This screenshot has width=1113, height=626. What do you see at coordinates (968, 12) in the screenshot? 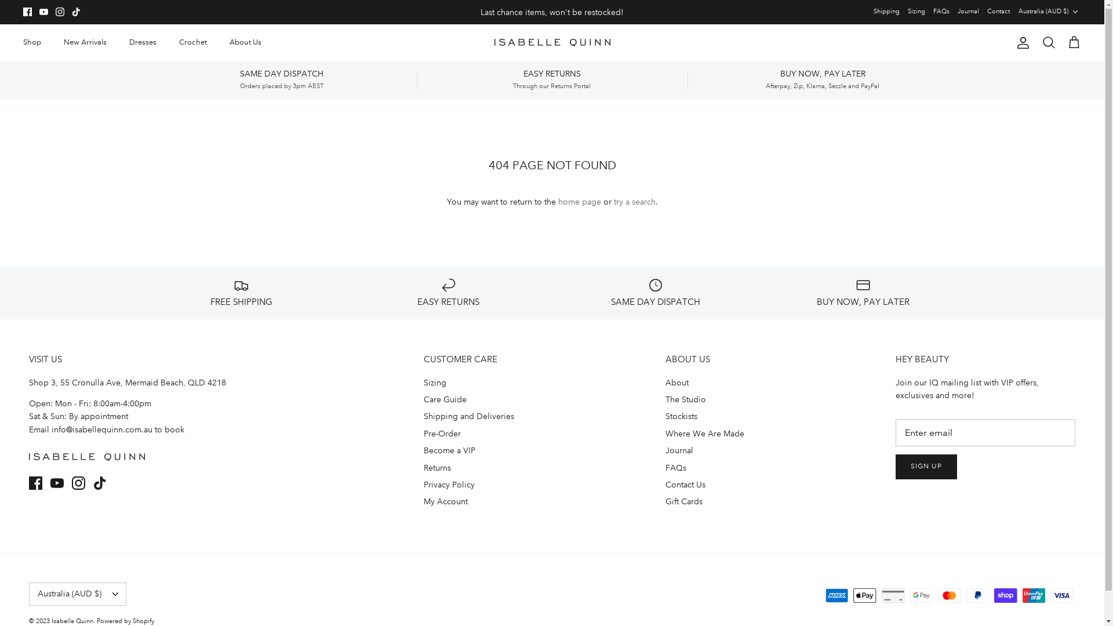
I see `Journal` at bounding box center [968, 12].